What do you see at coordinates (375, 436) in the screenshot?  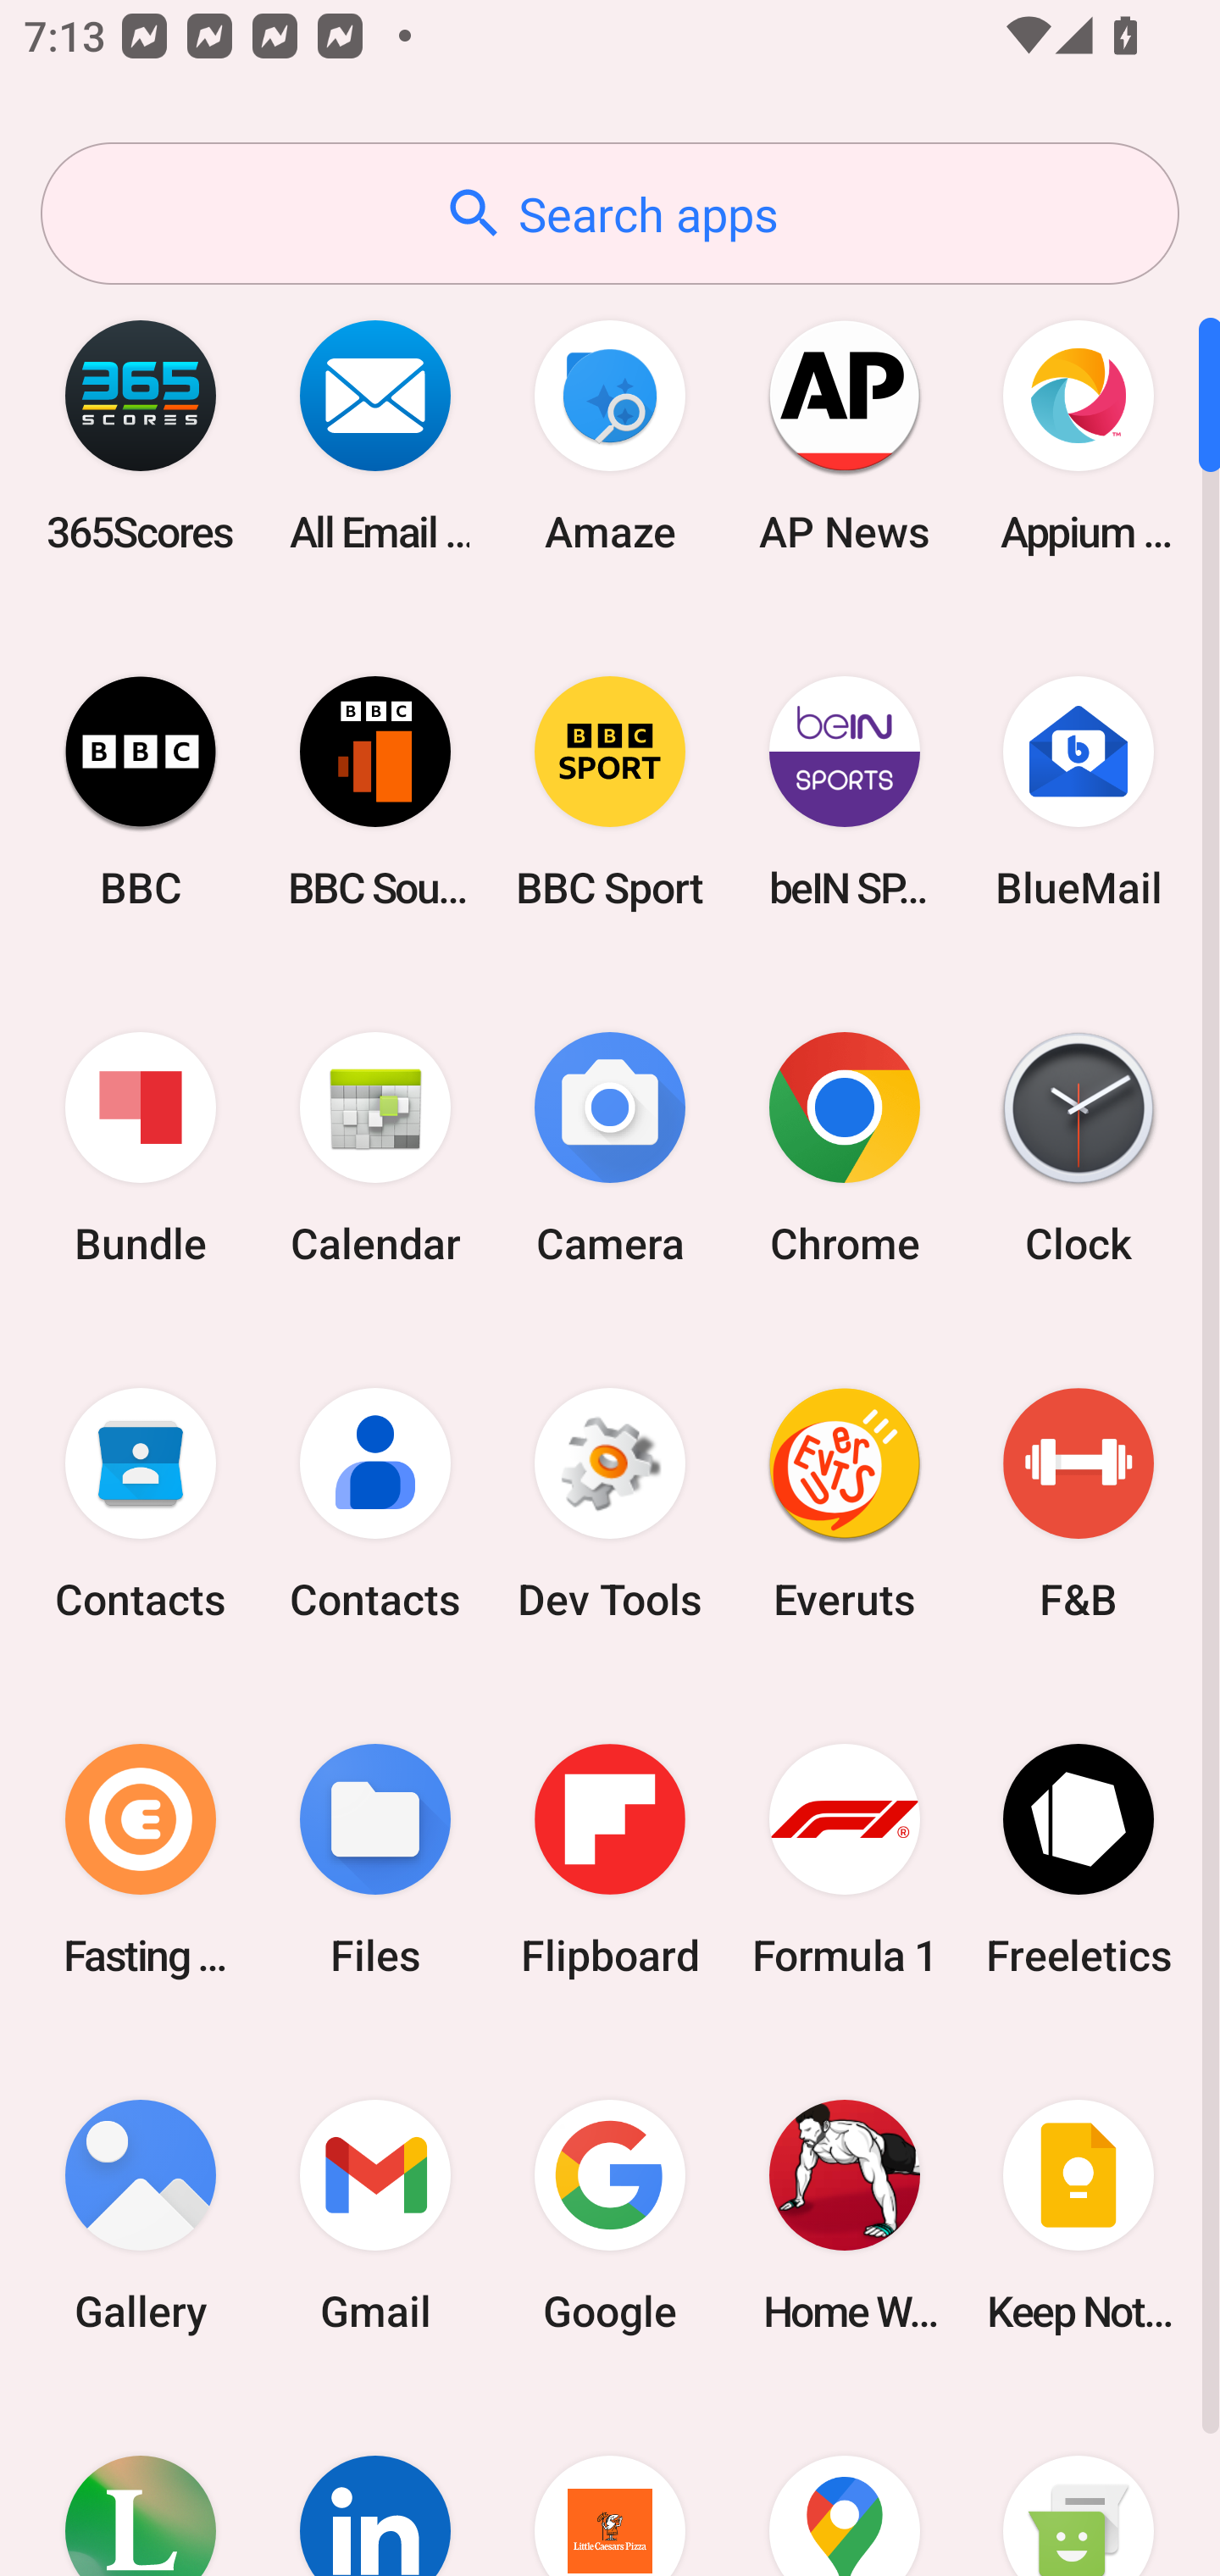 I see `All Email Connect` at bounding box center [375, 436].